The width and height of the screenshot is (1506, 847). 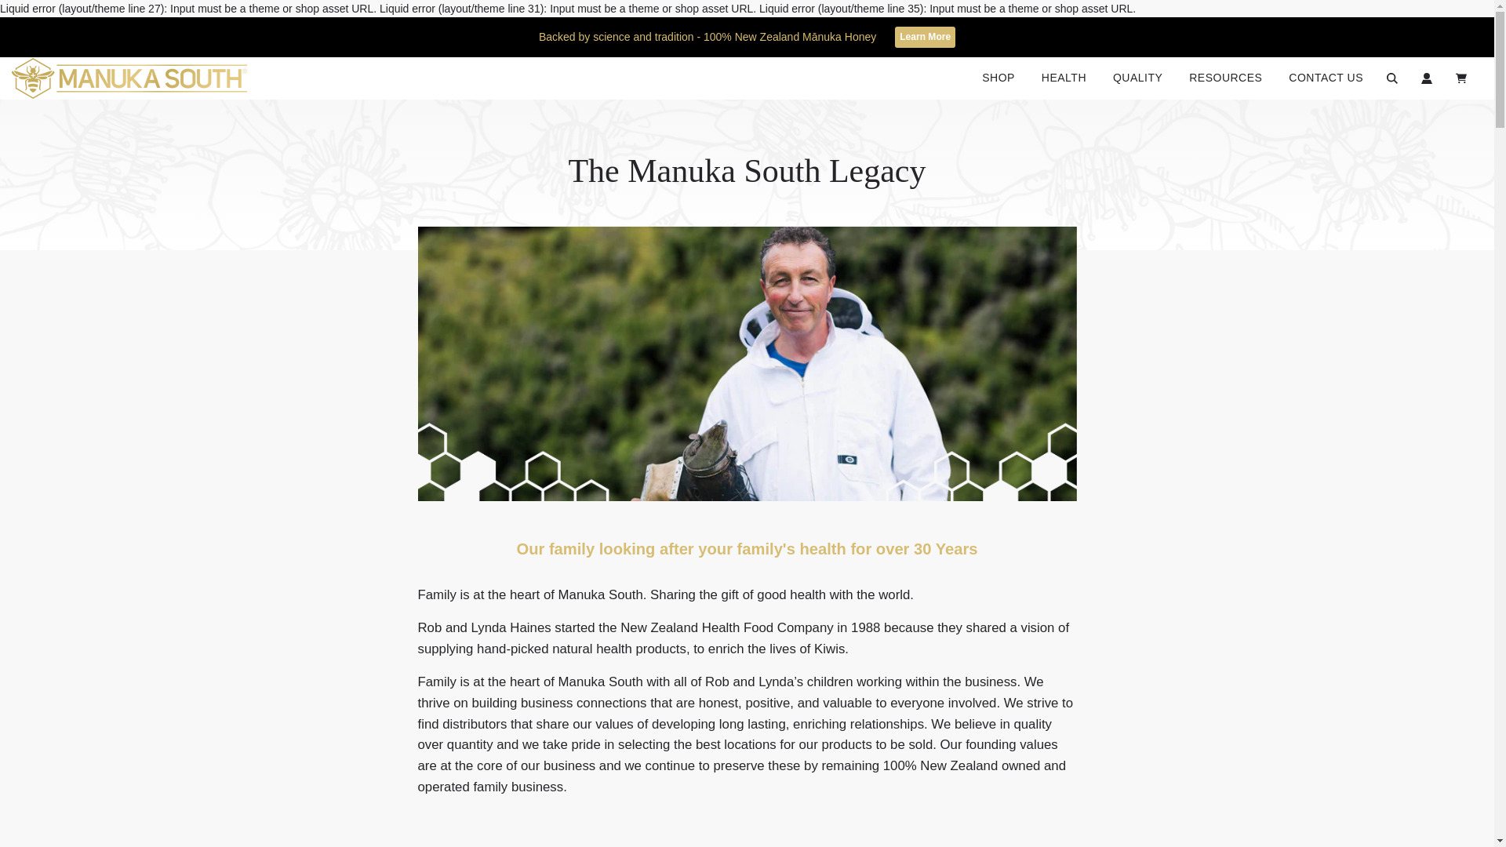 What do you see at coordinates (1427, 78) in the screenshot?
I see `Log in` at bounding box center [1427, 78].